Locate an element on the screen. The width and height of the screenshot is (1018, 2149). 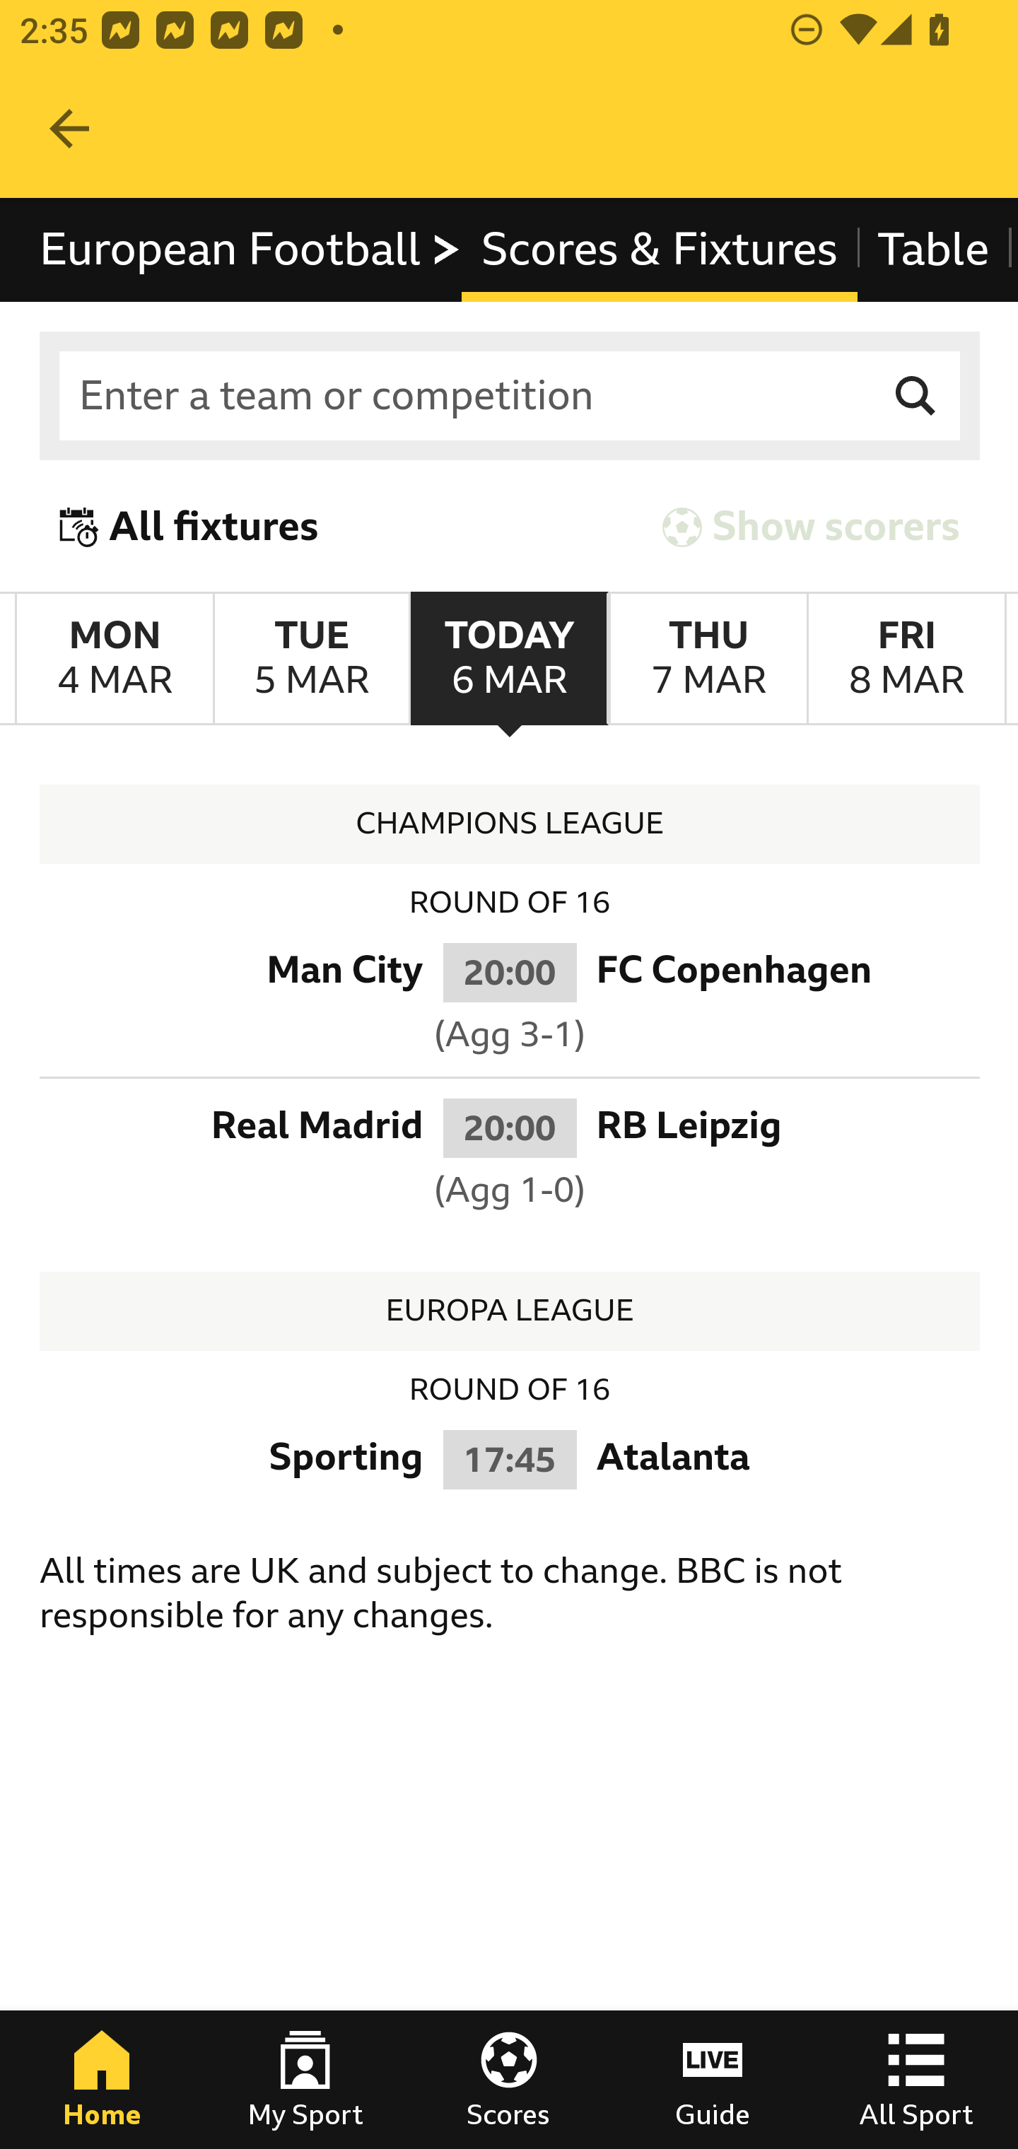
Navigate up is located at coordinates (69, 129).